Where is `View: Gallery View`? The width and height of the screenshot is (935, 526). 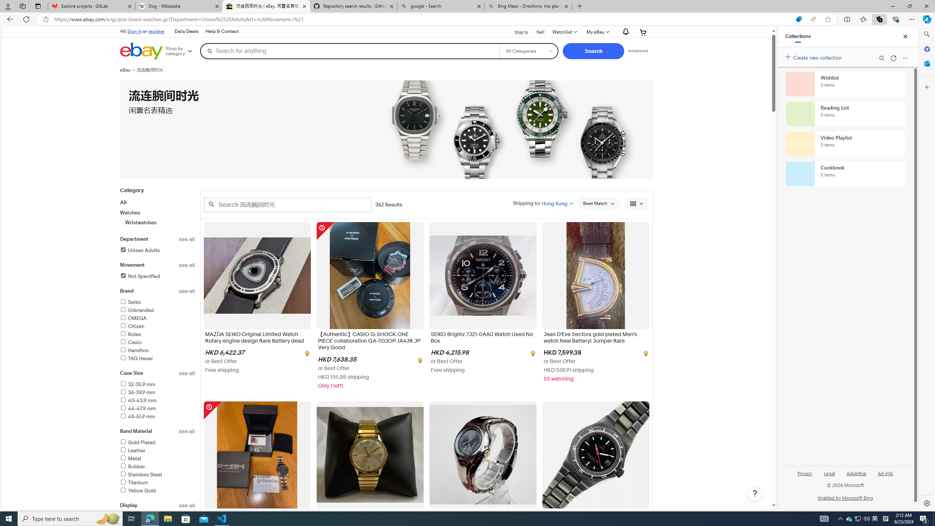
View: Gallery View is located at coordinates (637, 203).